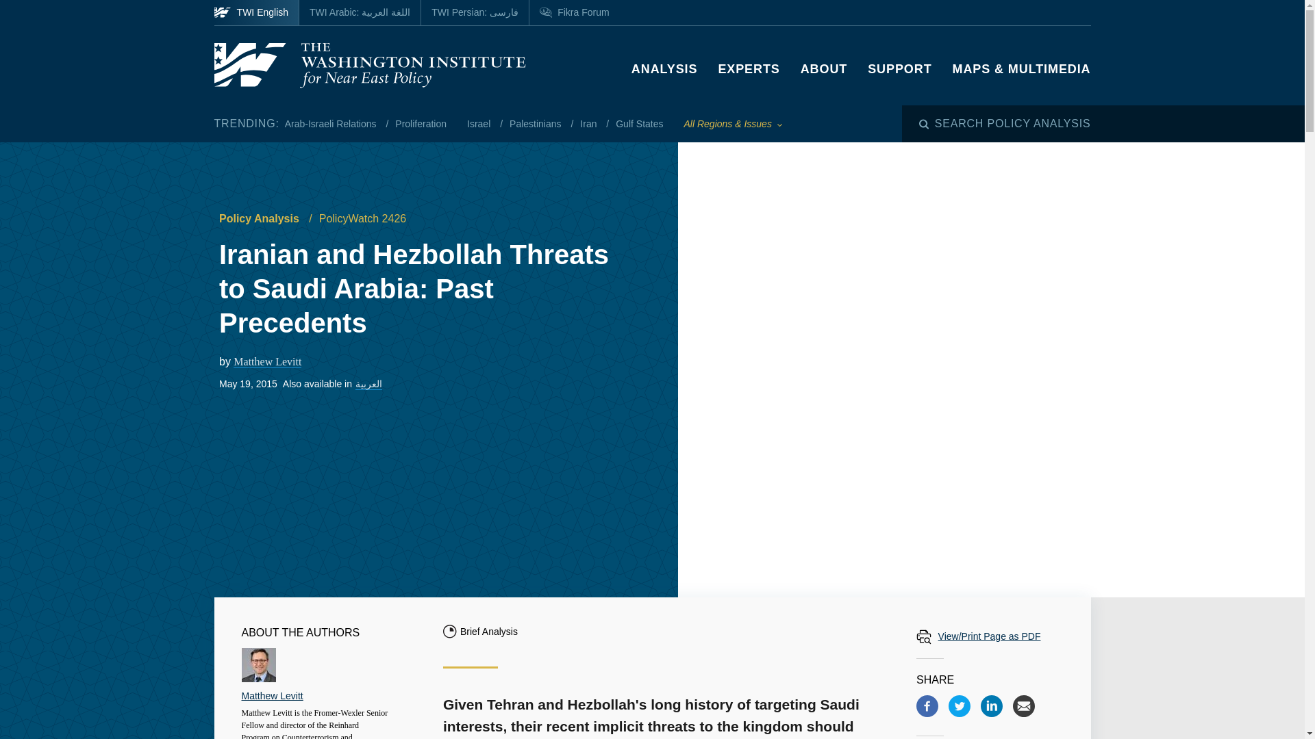 Image resolution: width=1315 pixels, height=739 pixels. Describe the element at coordinates (479, 122) in the screenshot. I see `Israel` at that location.